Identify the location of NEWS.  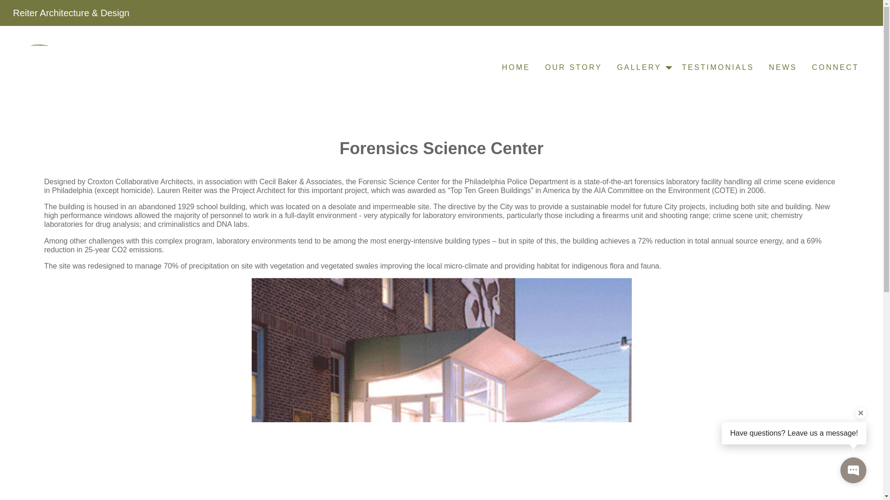
(783, 68).